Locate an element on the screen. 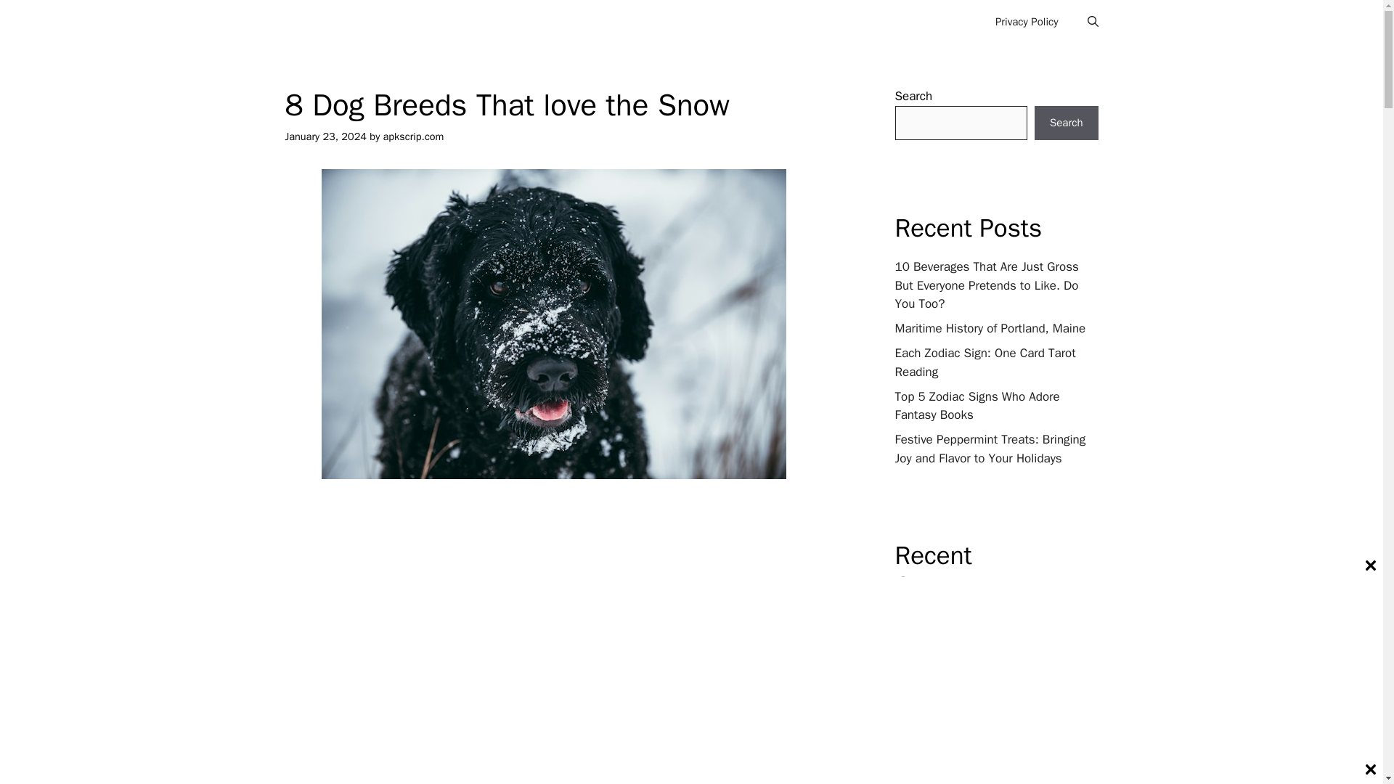 The image size is (1394, 784). apkscrip.com is located at coordinates (414, 136).